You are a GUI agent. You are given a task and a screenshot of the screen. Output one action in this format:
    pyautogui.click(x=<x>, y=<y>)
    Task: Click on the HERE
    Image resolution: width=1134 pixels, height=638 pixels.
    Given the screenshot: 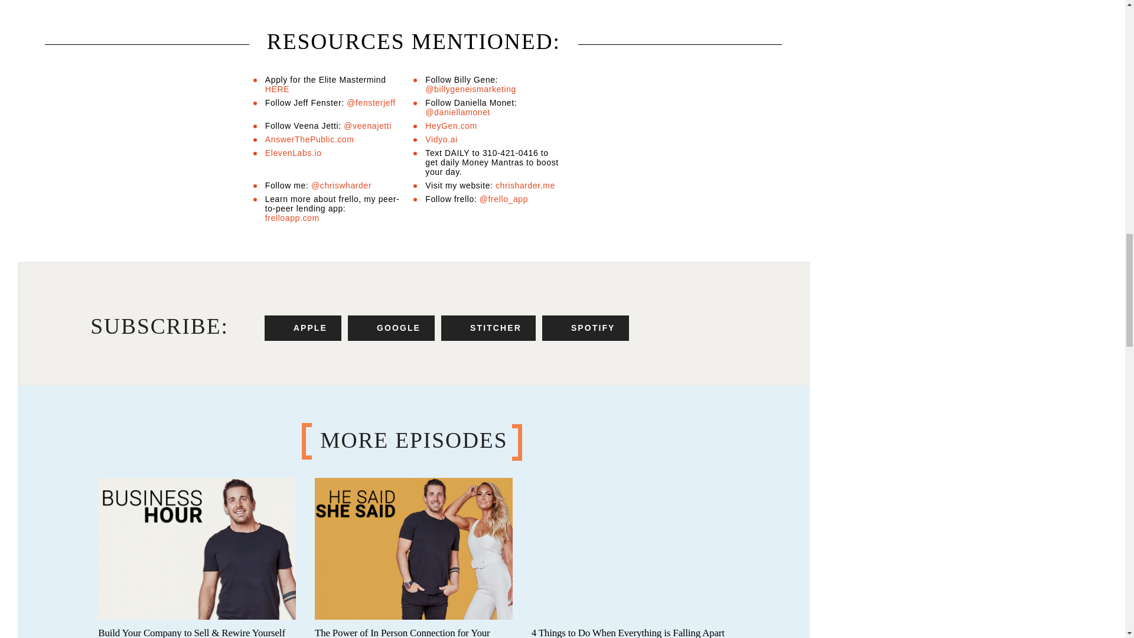 What is the action you would take?
    pyautogui.click(x=277, y=89)
    